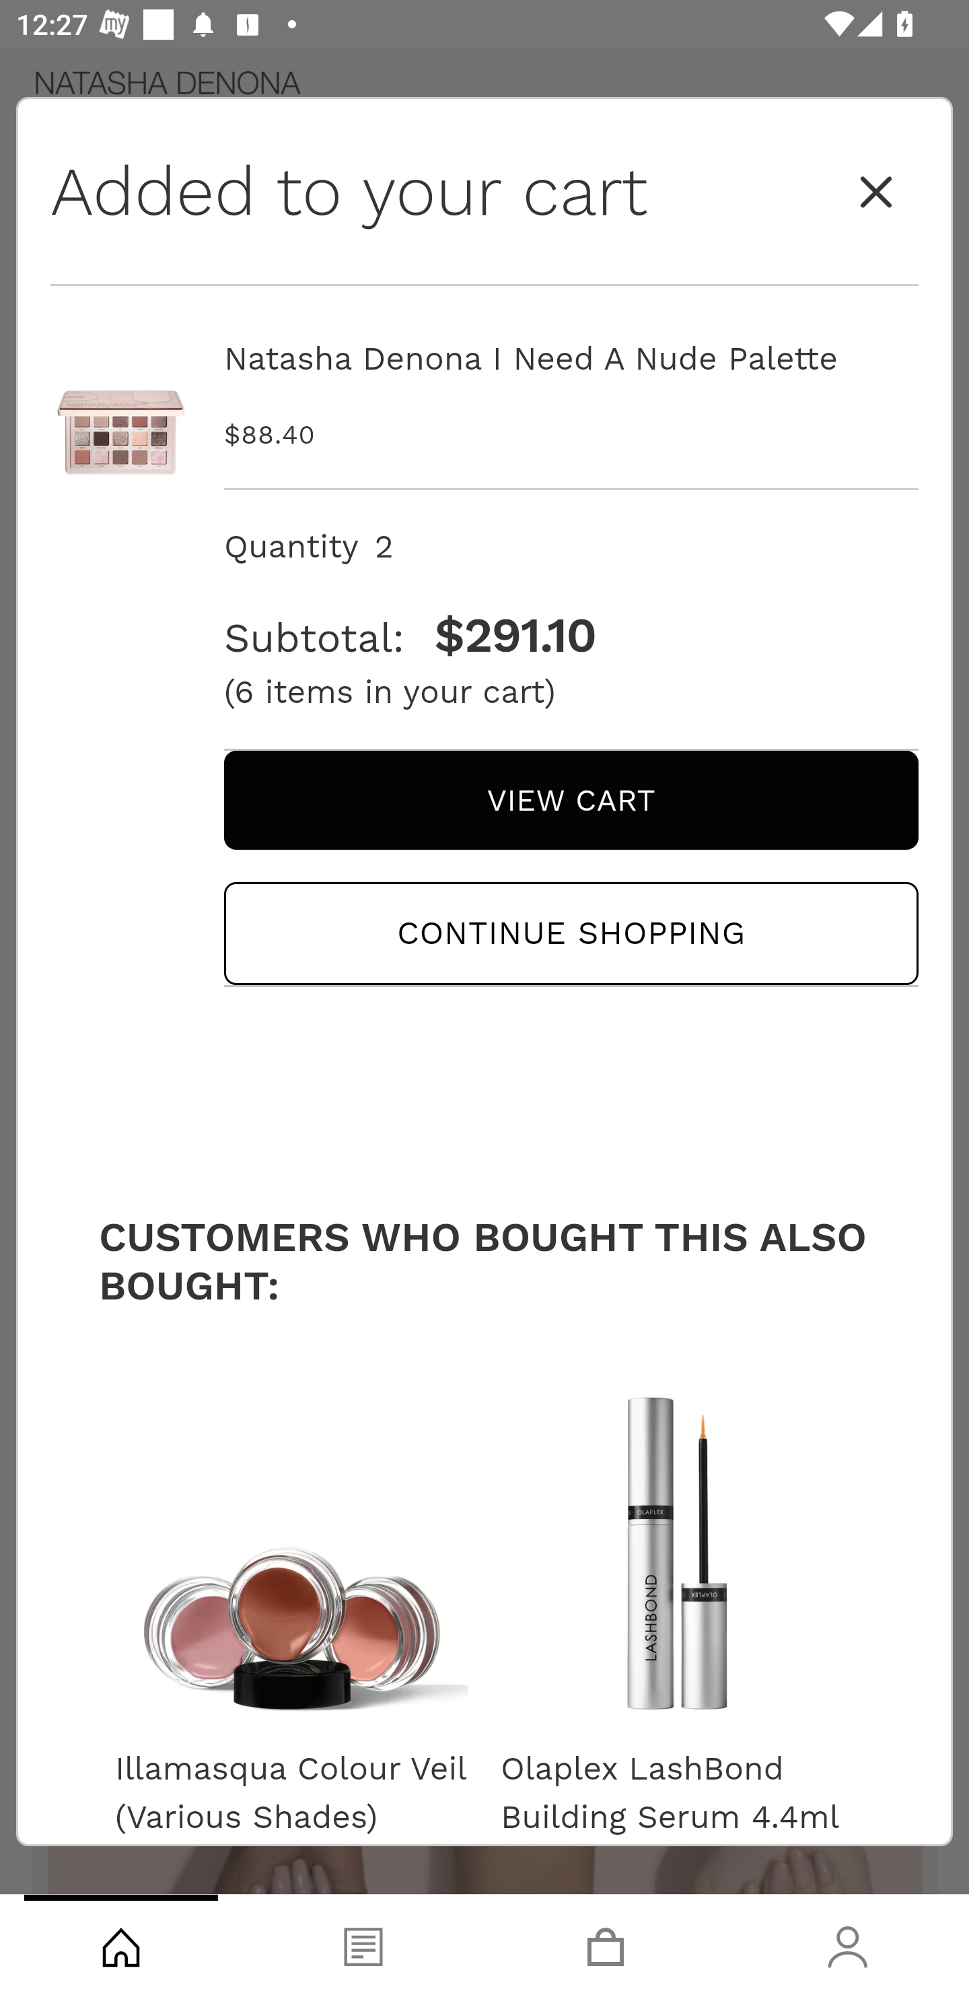  I want to click on Close, so click(876, 193).